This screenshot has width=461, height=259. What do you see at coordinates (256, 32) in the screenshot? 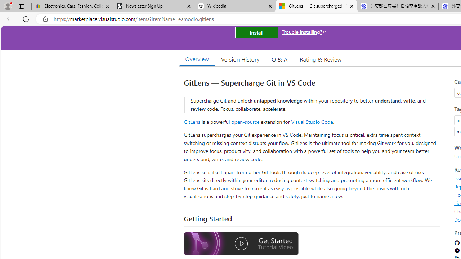
I see `Install` at bounding box center [256, 32].